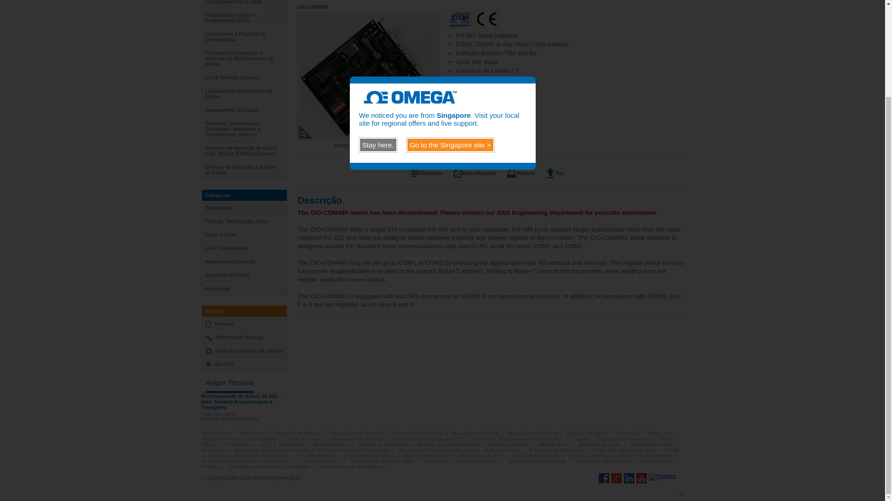  What do you see at coordinates (243, 4) in the screenshot?
I see `Condicionadores de Sinal` at bounding box center [243, 4].